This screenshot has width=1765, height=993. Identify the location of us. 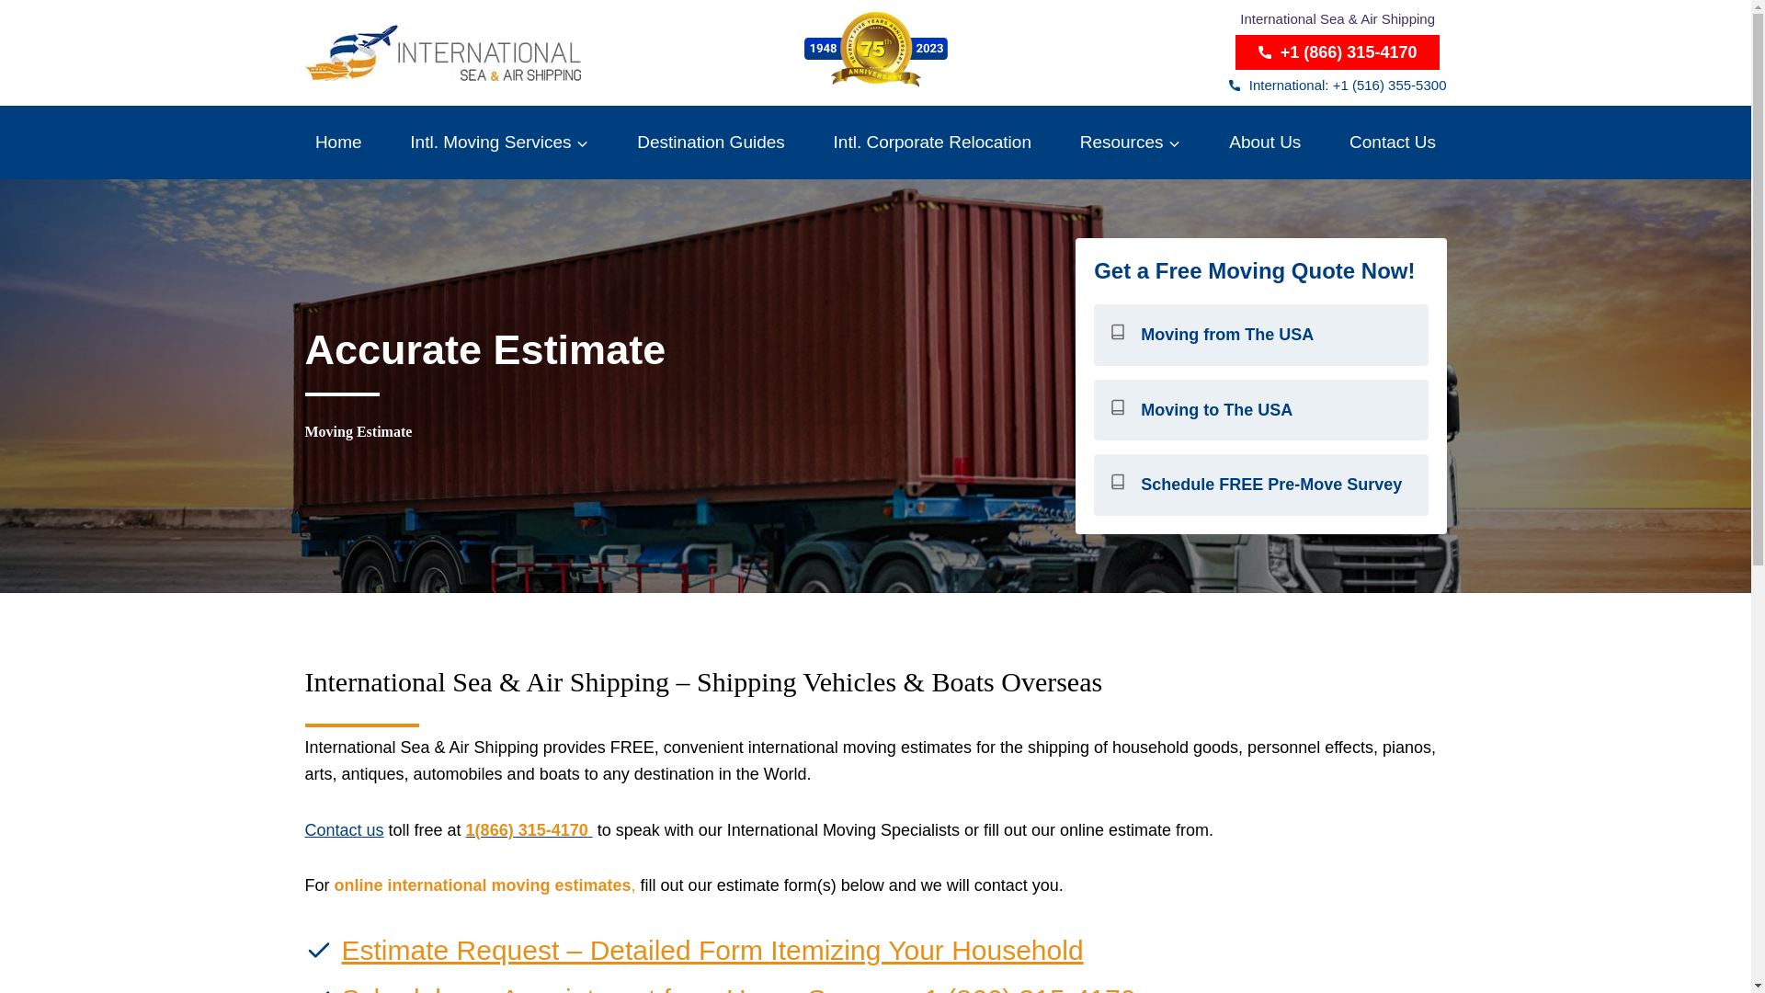
(373, 829).